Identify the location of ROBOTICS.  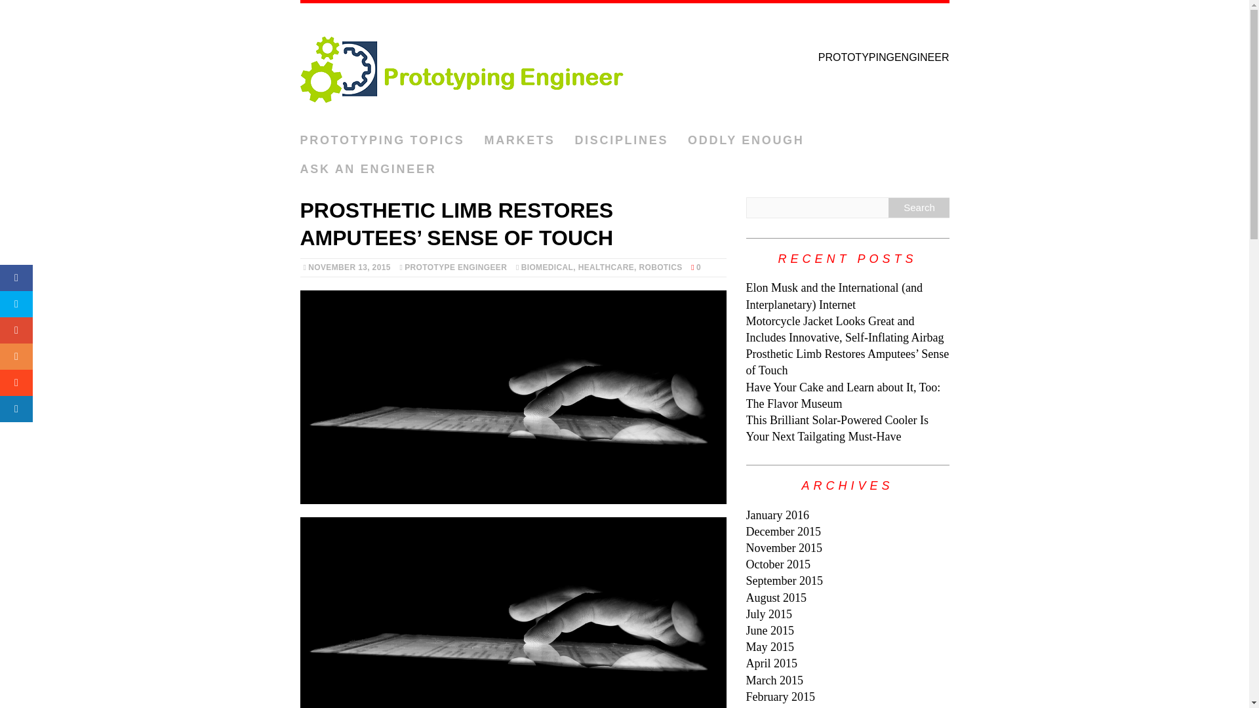
(660, 267).